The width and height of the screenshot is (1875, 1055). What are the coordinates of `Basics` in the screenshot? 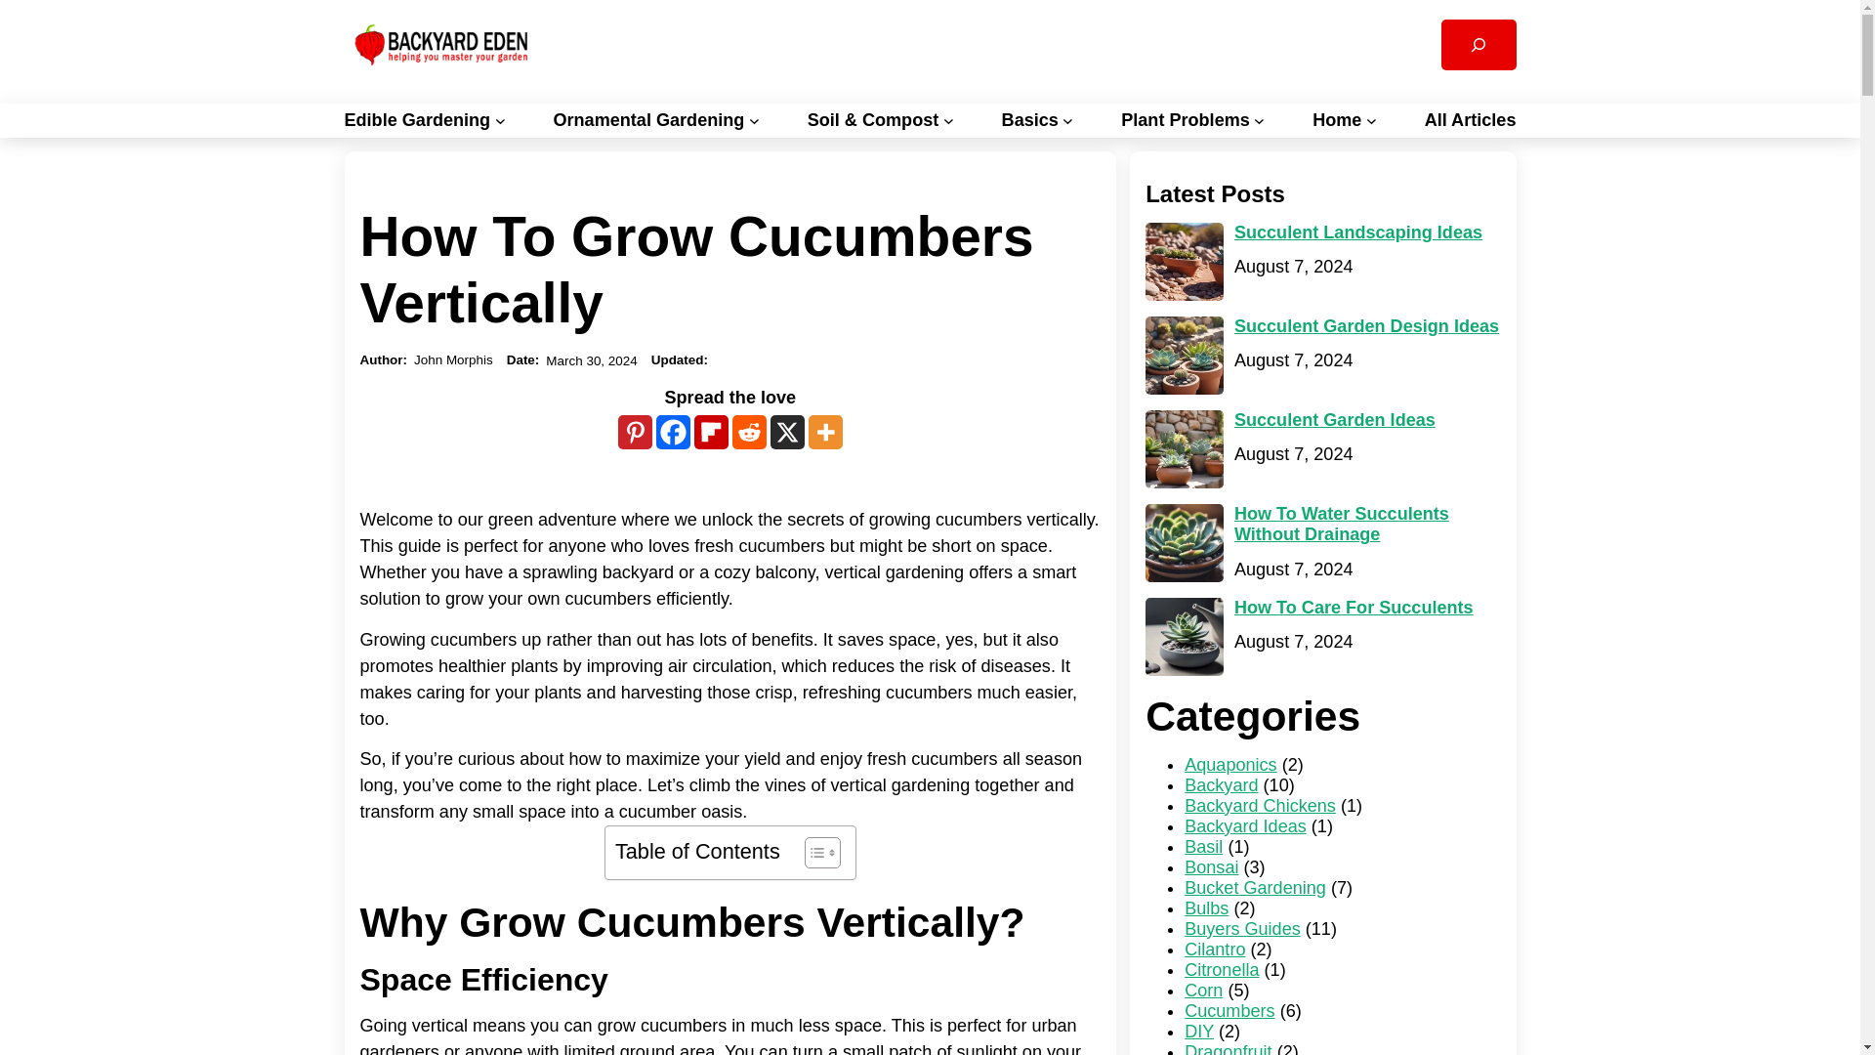 It's located at (1029, 120).